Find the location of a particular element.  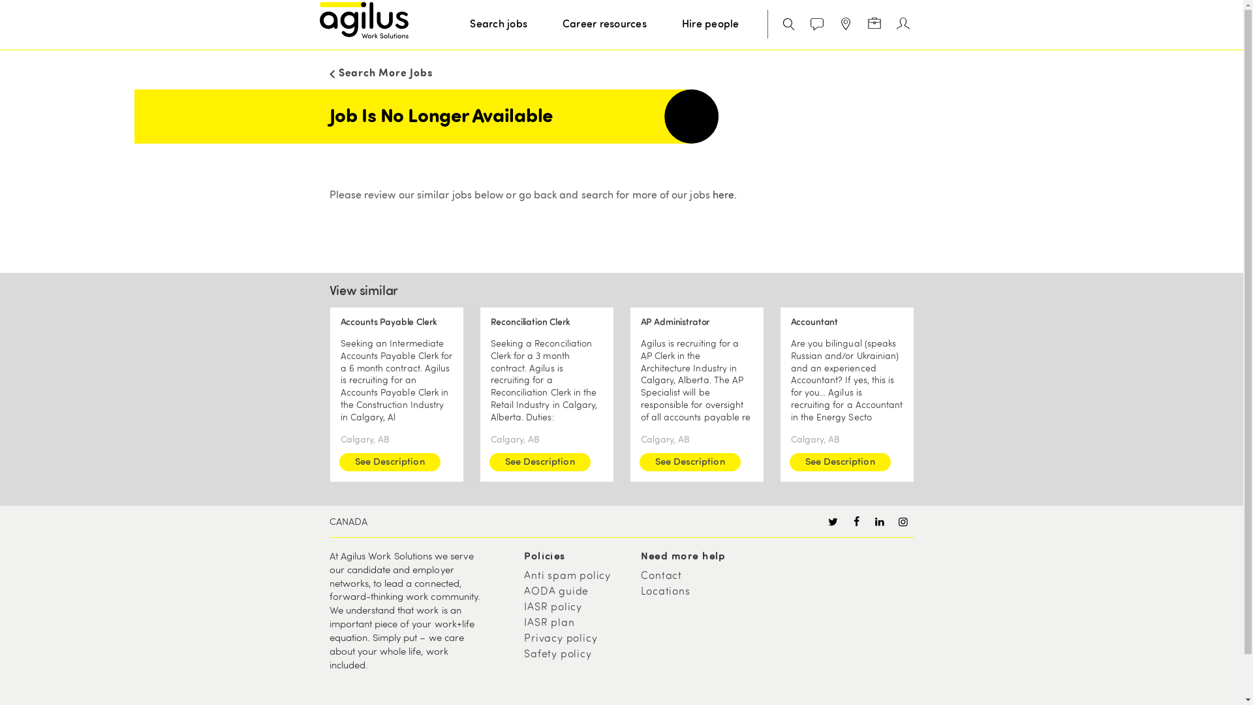

Search is located at coordinates (786, 25).